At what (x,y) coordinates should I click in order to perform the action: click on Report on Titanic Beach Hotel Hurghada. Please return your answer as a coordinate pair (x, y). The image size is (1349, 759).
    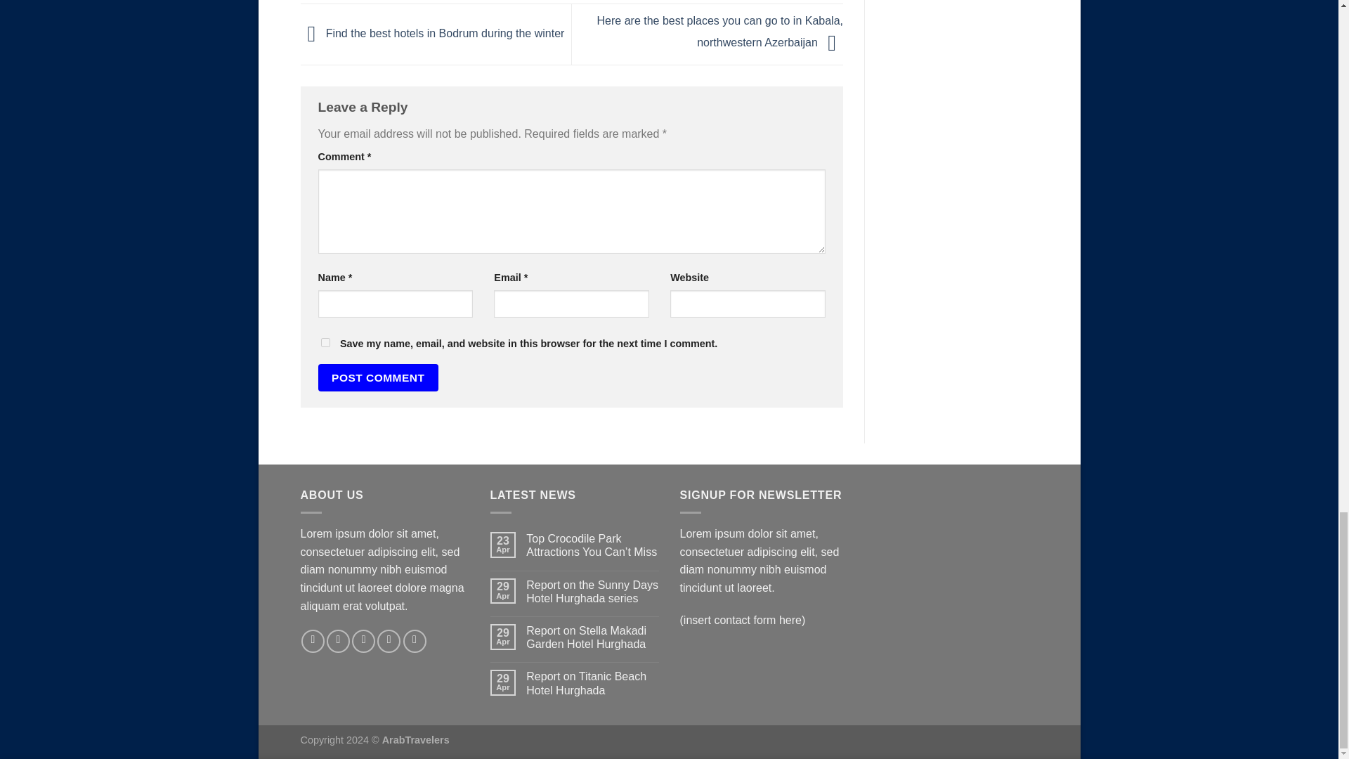
    Looking at the image, I should click on (592, 683).